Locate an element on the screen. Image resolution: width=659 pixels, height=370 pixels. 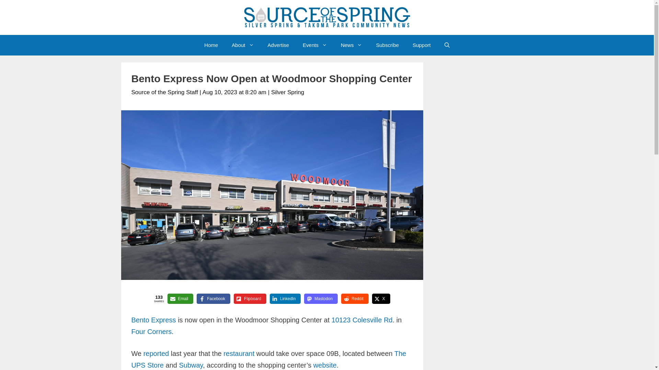
X is located at coordinates (381, 299).